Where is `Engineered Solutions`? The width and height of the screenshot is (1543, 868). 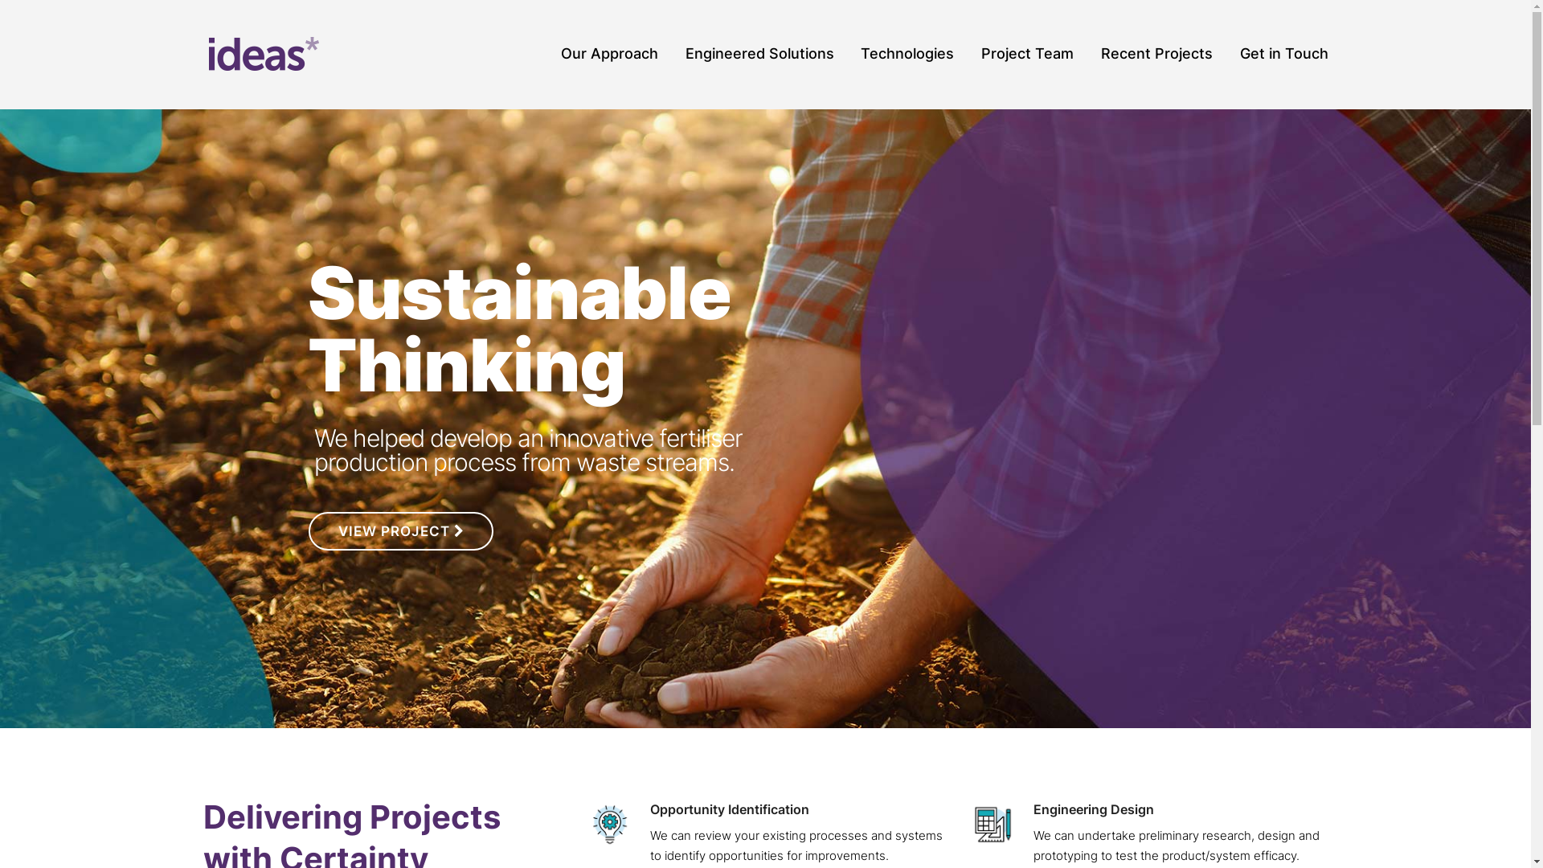 Engineered Solutions is located at coordinates (759, 55).